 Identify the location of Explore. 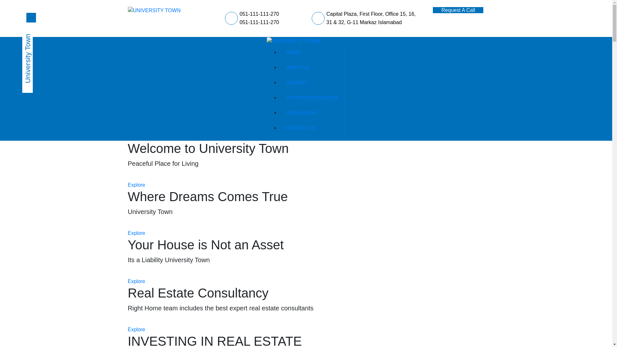
(136, 329).